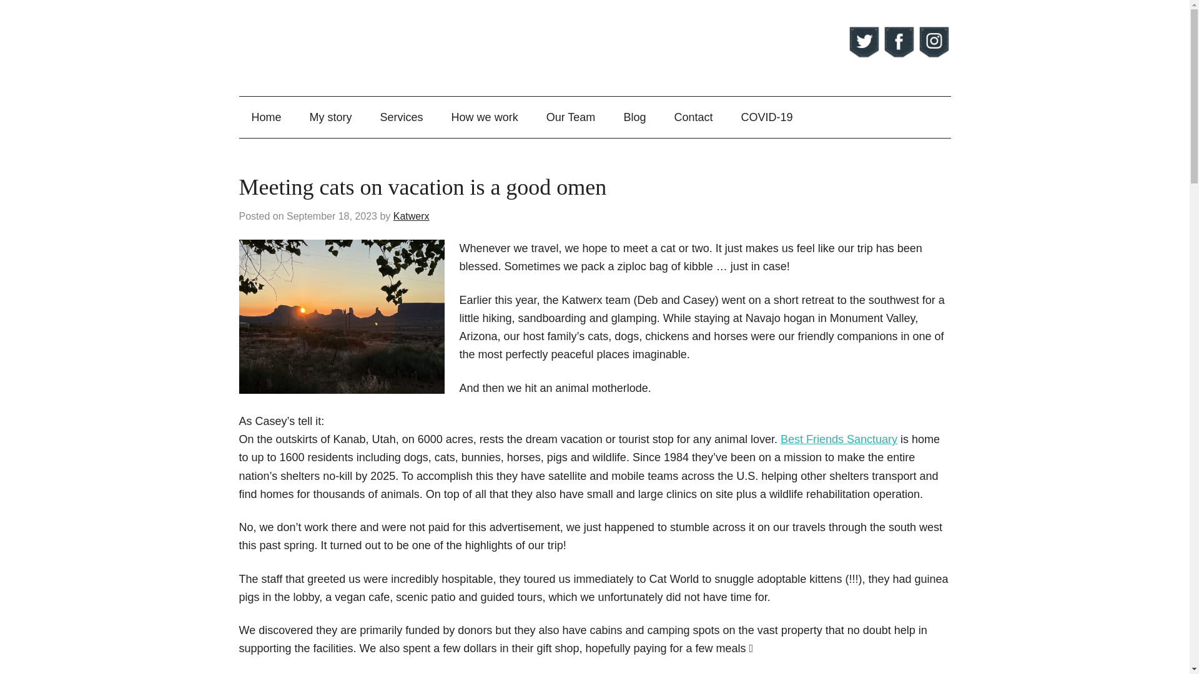  I want to click on katwerx, so click(363, 48).